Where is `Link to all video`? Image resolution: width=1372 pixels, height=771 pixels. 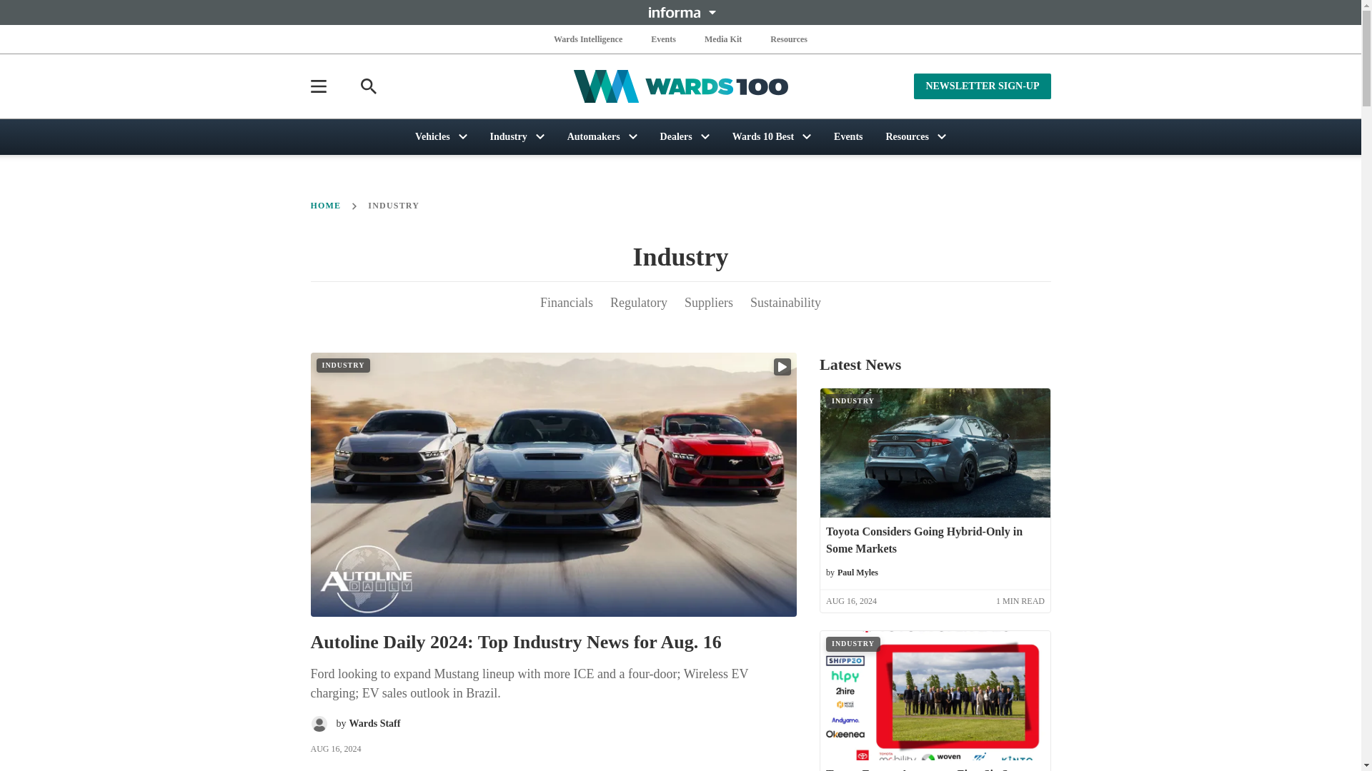
Link to all video is located at coordinates (782, 367).